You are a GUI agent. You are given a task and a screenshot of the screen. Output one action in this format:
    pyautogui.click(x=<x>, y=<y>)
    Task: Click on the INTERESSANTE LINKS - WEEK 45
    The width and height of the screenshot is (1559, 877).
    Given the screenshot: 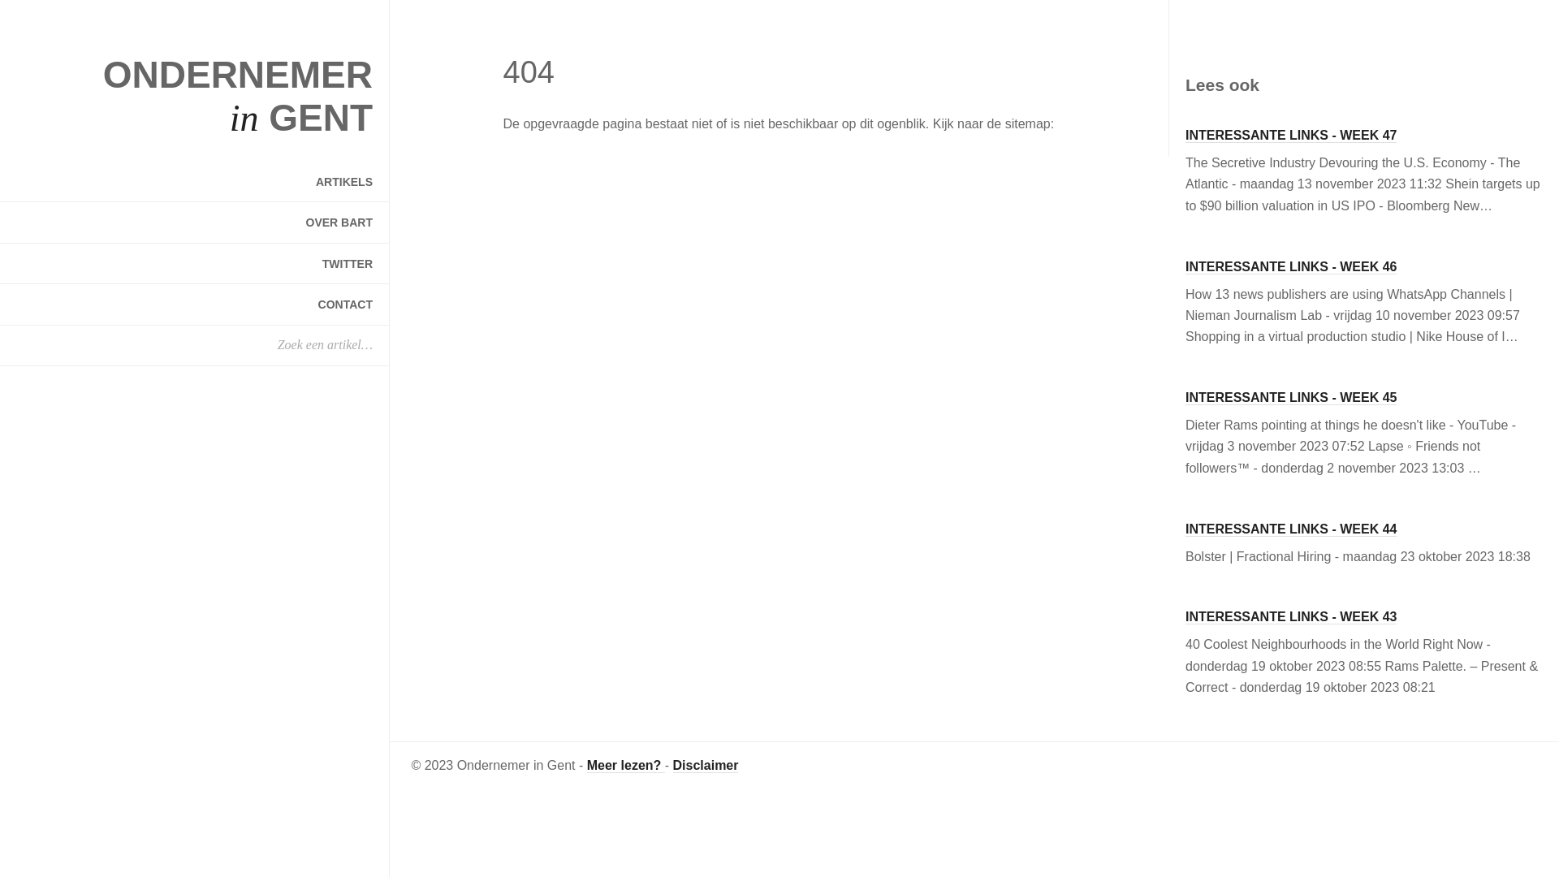 What is the action you would take?
    pyautogui.click(x=1291, y=398)
    